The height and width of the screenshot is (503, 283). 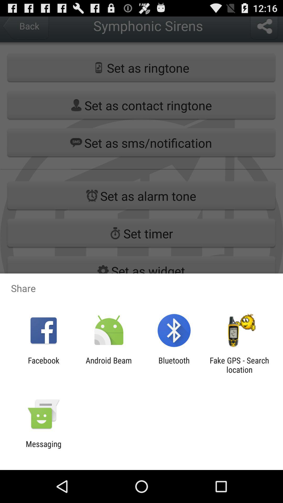 I want to click on press item to the right of the bluetooth, so click(x=239, y=365).